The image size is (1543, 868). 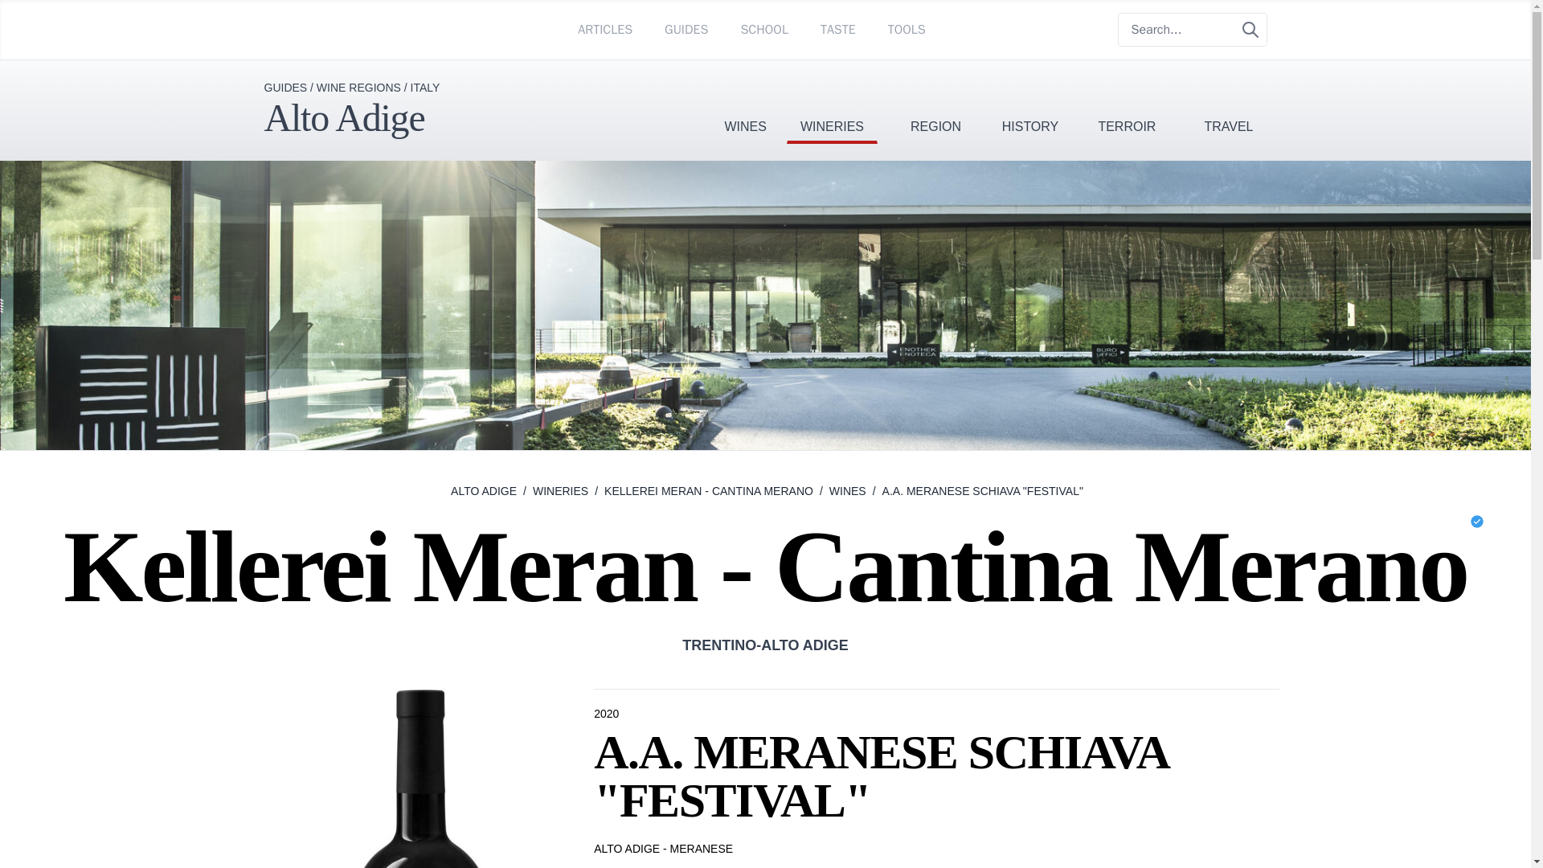 What do you see at coordinates (484, 490) in the screenshot?
I see `ALTO ADIGE` at bounding box center [484, 490].